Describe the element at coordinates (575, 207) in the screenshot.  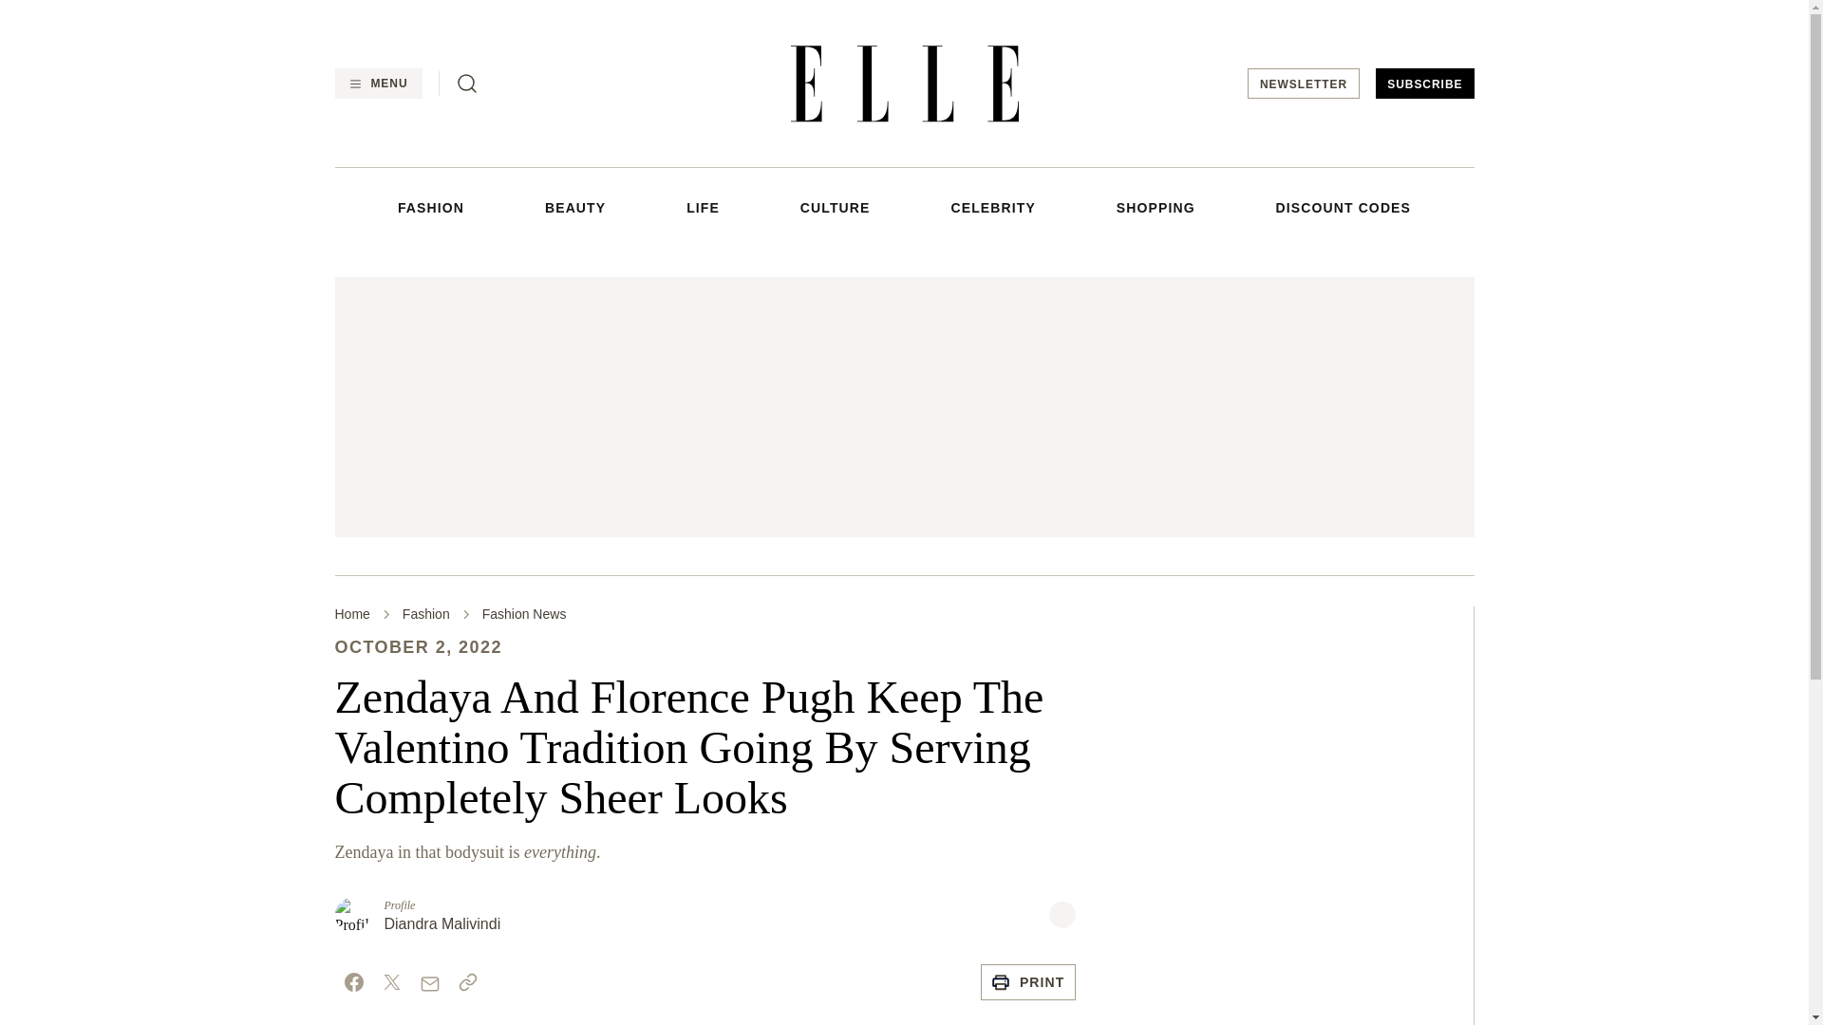
I see `BEAUTY` at that location.